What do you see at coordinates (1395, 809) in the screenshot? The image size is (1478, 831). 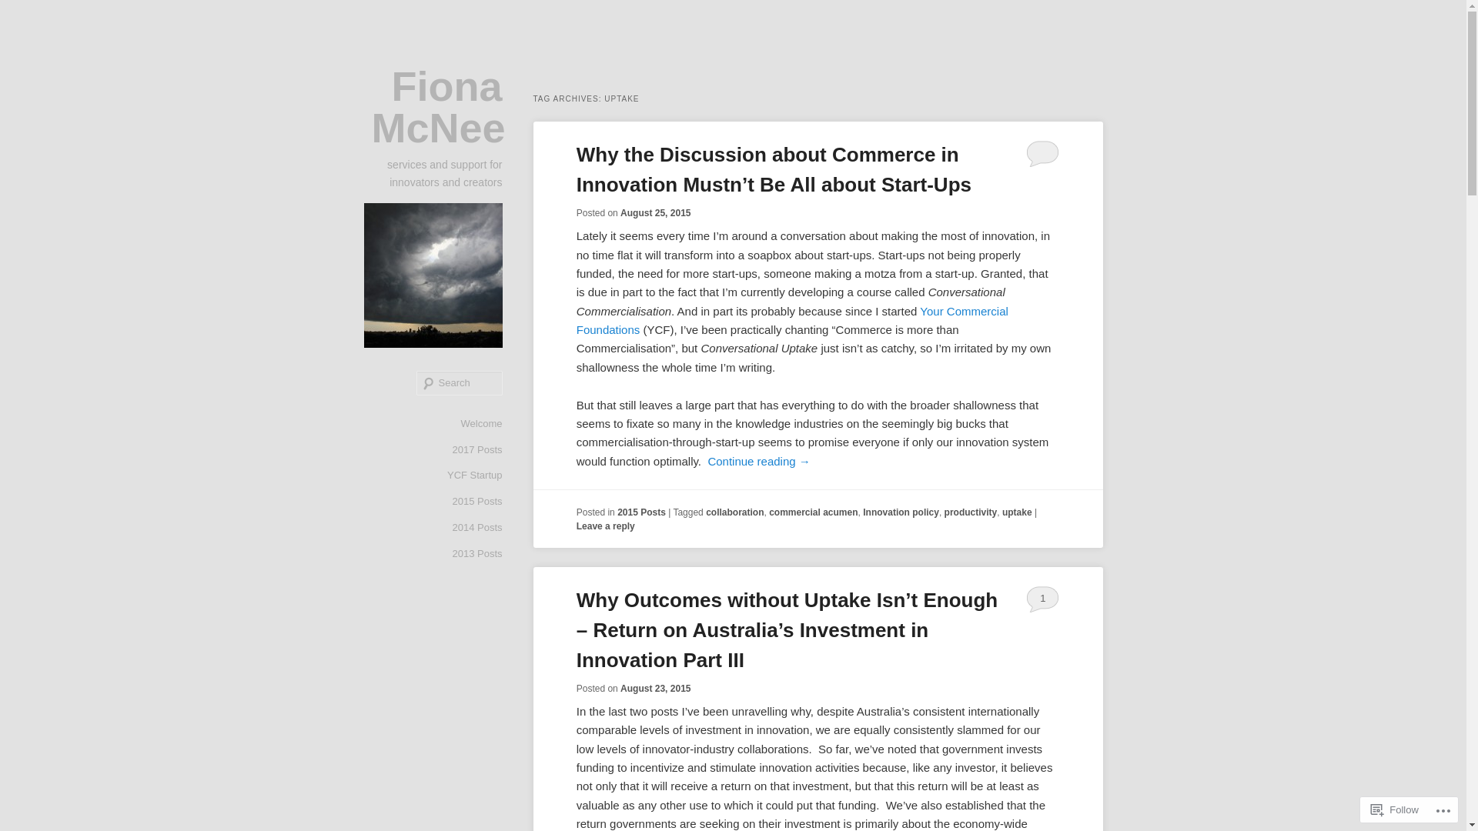 I see `Follow` at bounding box center [1395, 809].